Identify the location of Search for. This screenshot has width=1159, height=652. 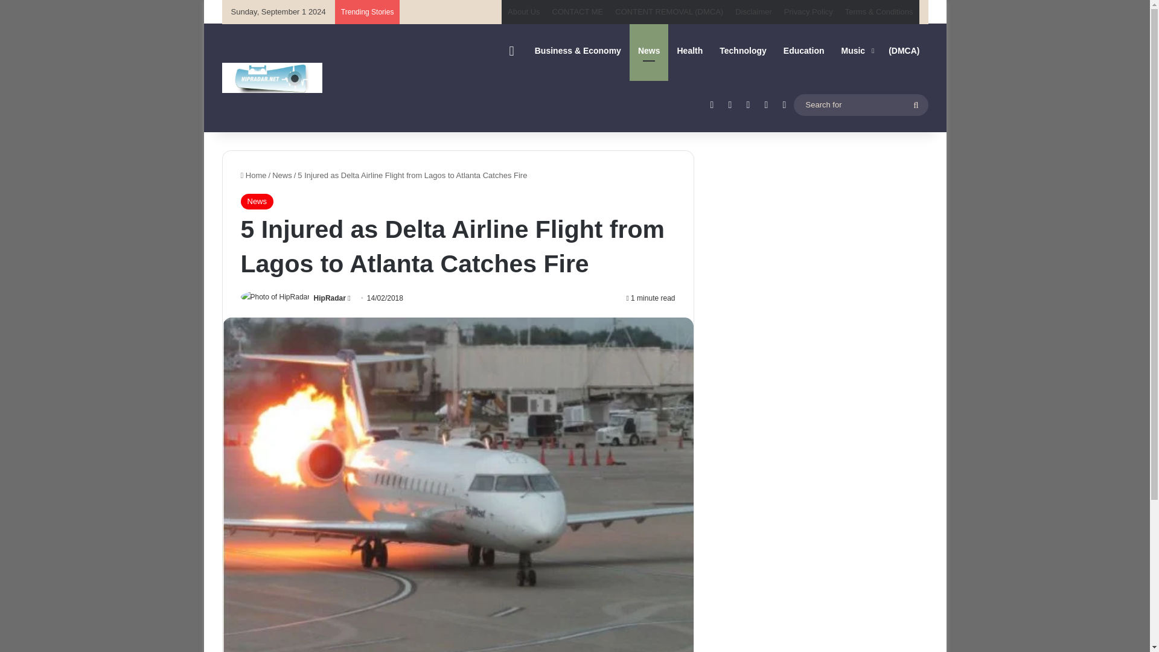
(916, 105).